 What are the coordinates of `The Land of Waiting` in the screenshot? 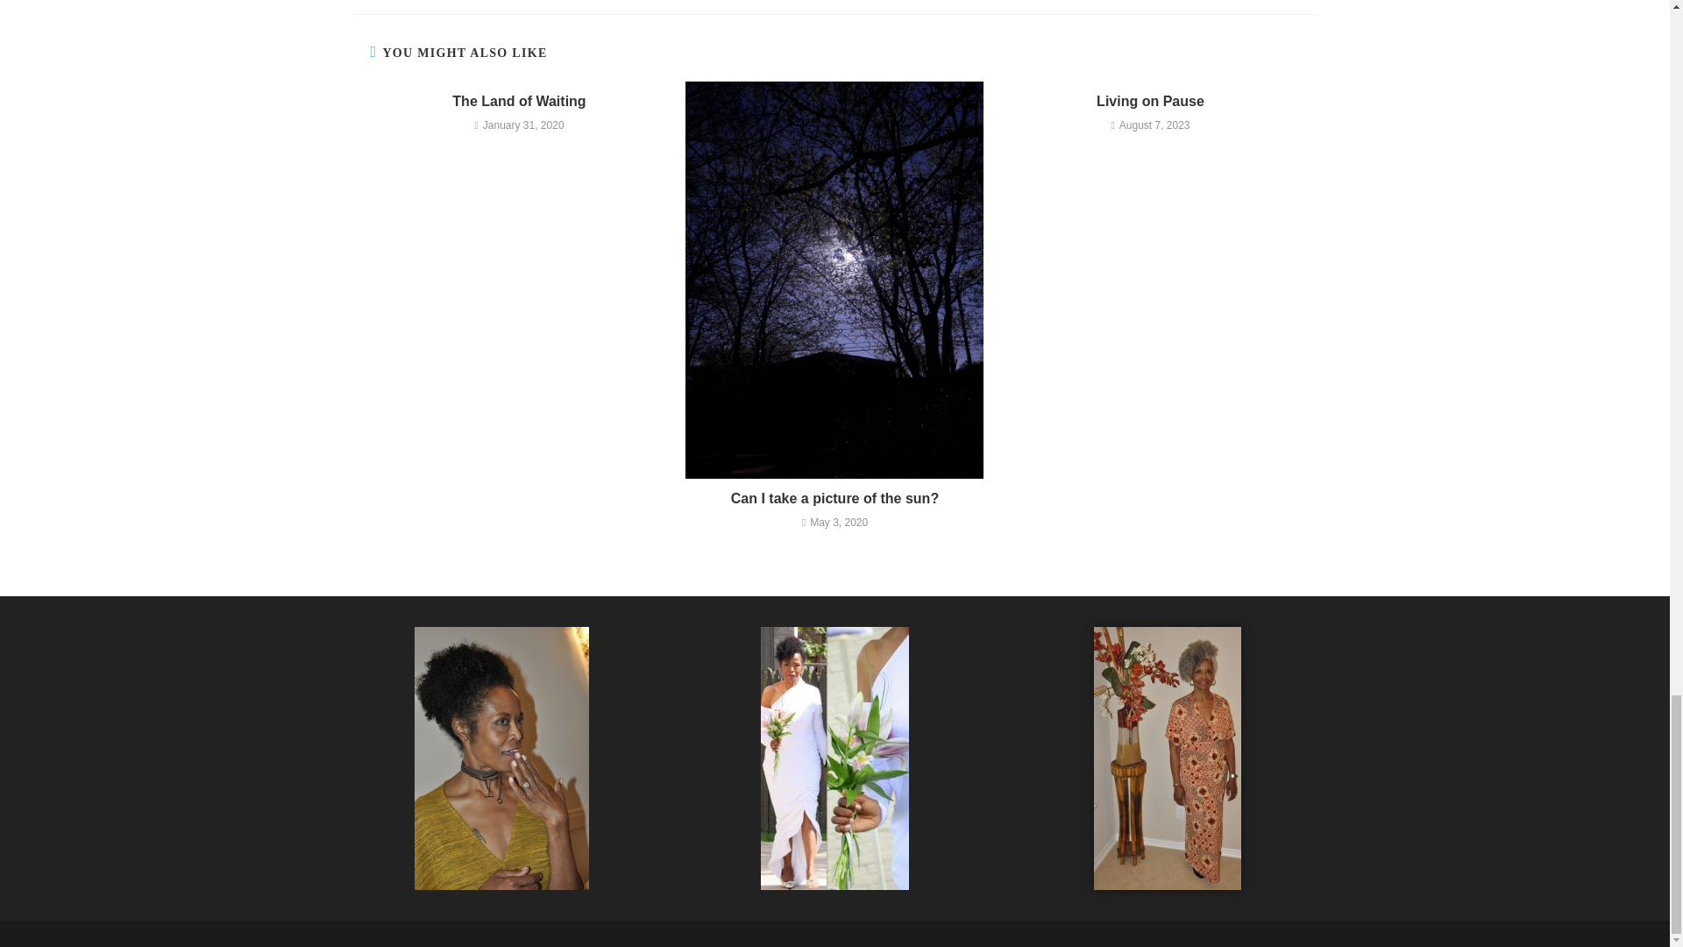 It's located at (519, 102).